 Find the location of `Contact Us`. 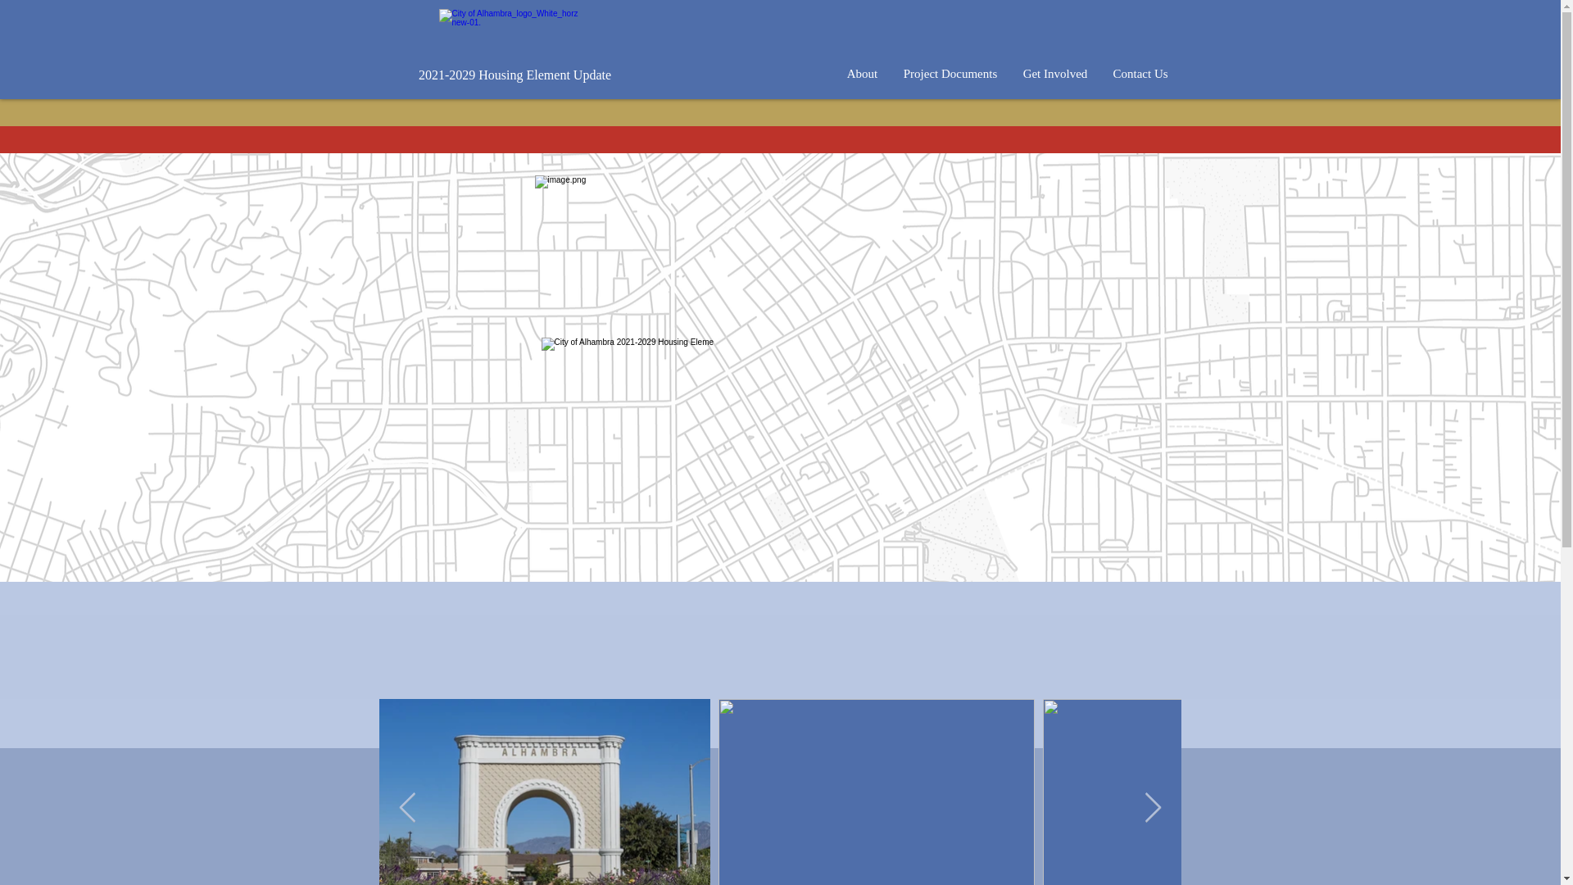

Contact Us is located at coordinates (1140, 74).